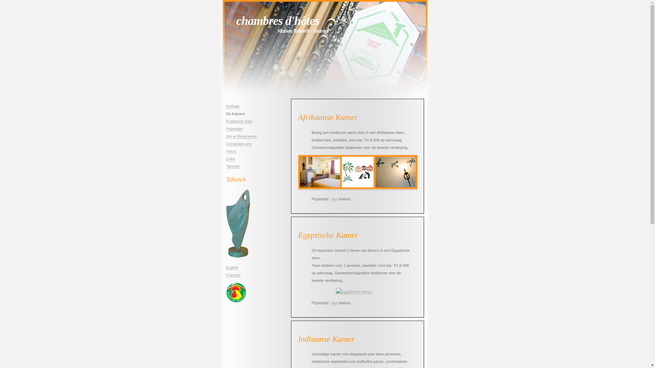 Image resolution: width=655 pixels, height=368 pixels. What do you see at coordinates (303, 31) in the screenshot?
I see `Maison Tahereh - Tournai` at bounding box center [303, 31].